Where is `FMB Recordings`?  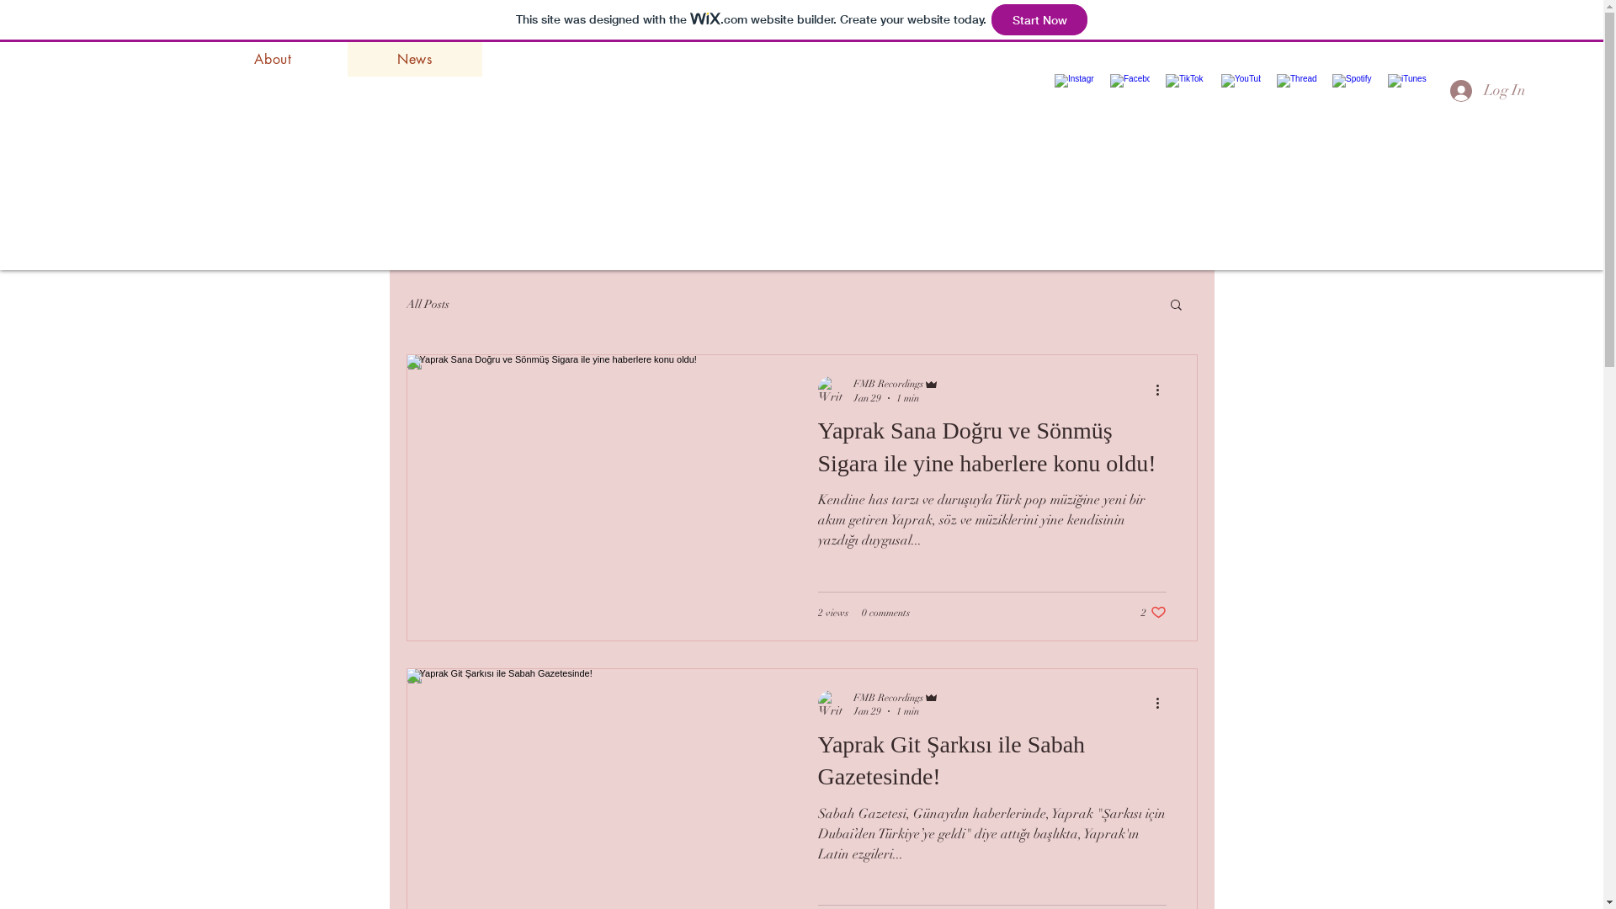 FMB Recordings is located at coordinates (896, 697).